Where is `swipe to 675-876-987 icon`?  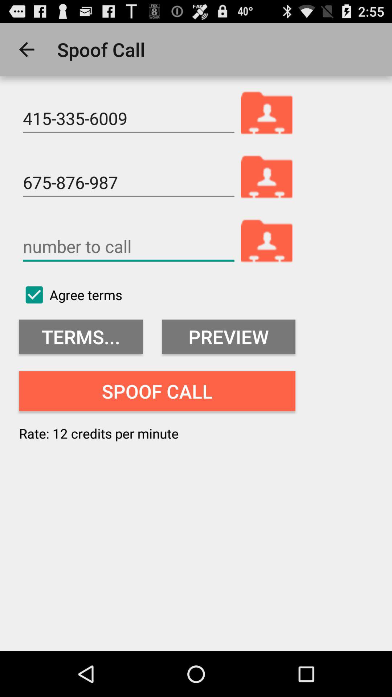 swipe to 675-876-987 icon is located at coordinates (128, 183).